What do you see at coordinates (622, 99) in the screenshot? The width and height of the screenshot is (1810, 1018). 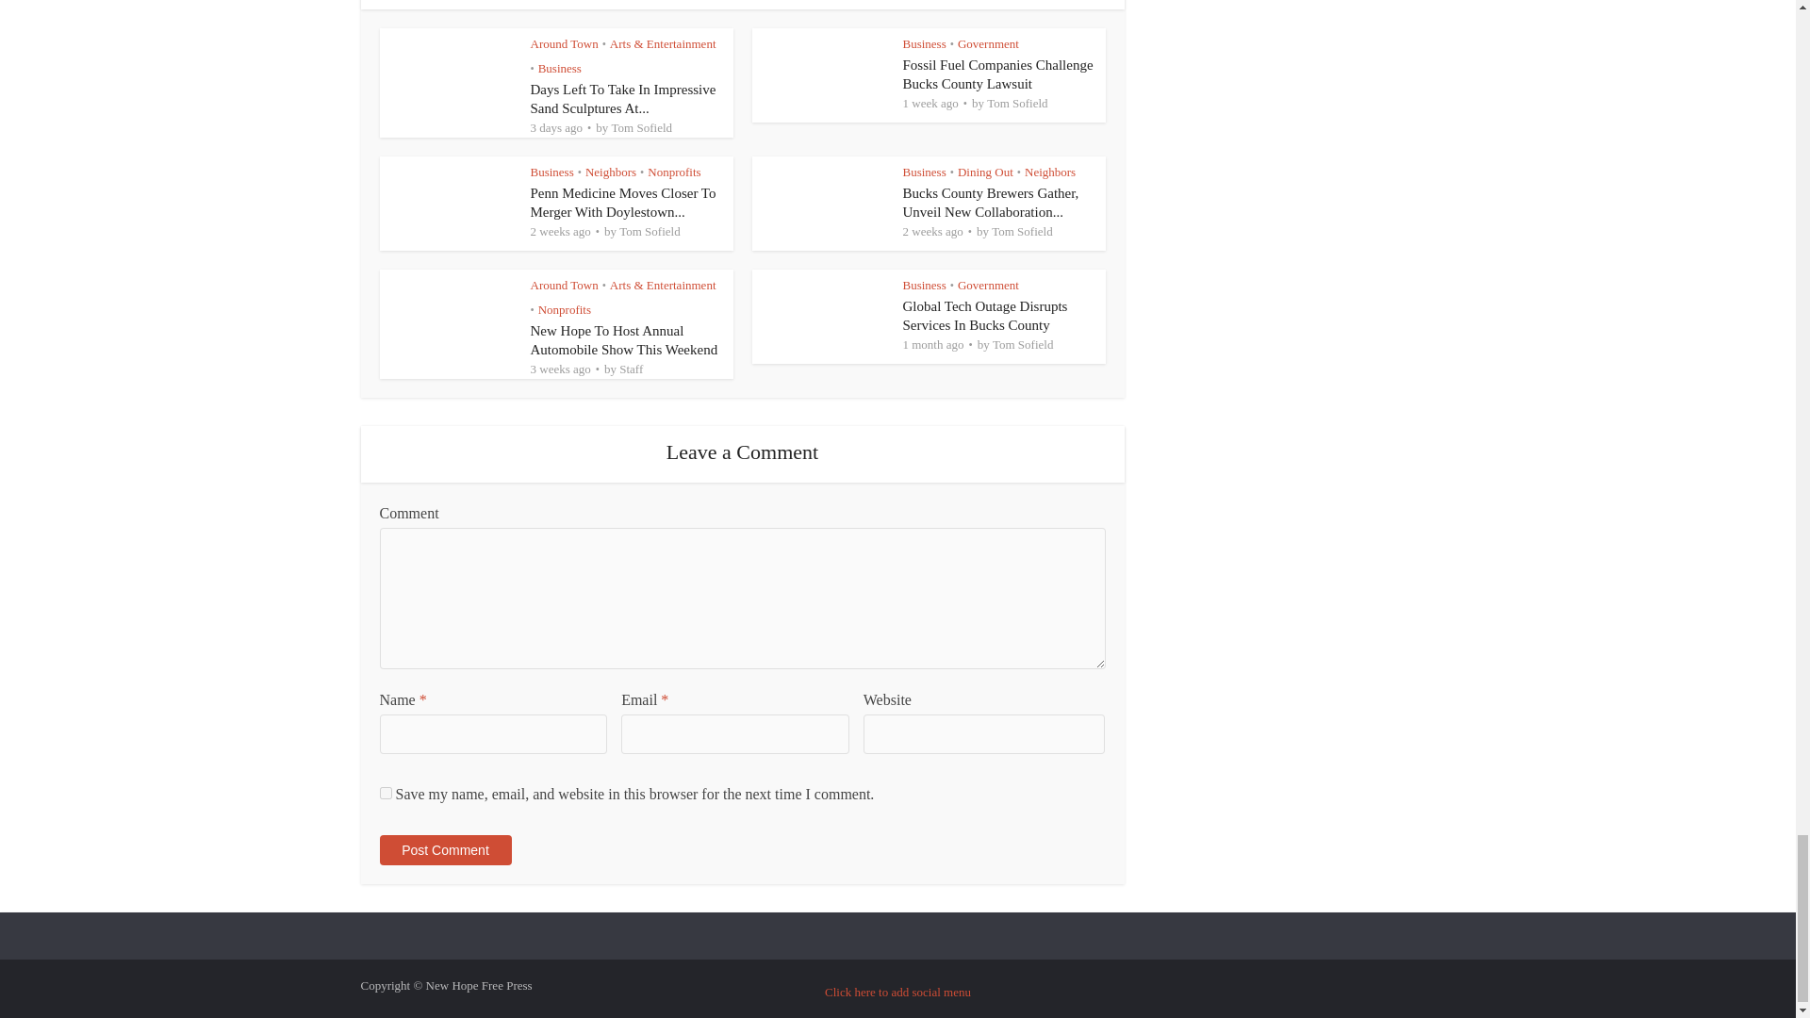 I see `Days Left To Take In Impressive Sand Sculptures At...` at bounding box center [622, 99].